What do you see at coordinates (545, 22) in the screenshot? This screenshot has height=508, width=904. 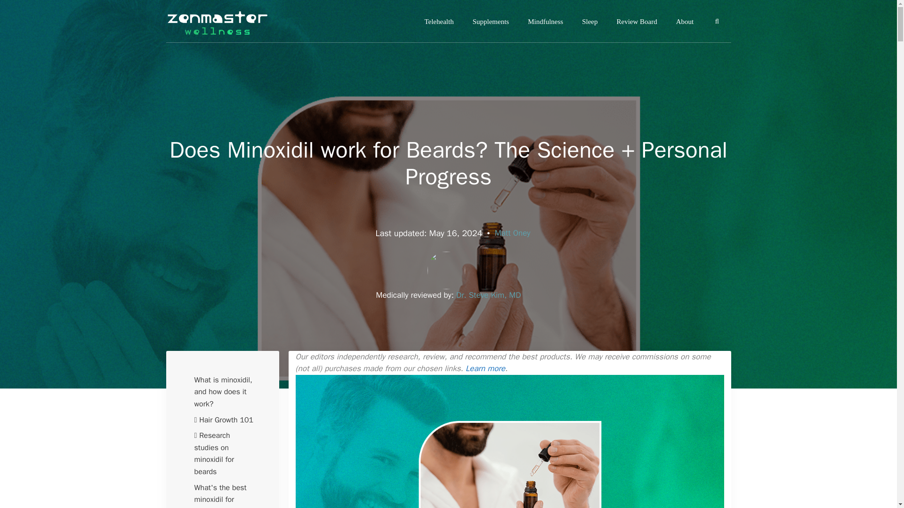 I see `Mindfulness` at bounding box center [545, 22].